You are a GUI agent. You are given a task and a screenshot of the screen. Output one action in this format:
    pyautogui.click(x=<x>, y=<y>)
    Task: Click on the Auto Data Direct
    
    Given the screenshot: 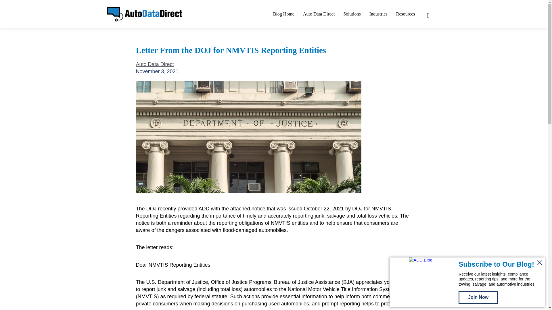 What is the action you would take?
    pyautogui.click(x=319, y=14)
    